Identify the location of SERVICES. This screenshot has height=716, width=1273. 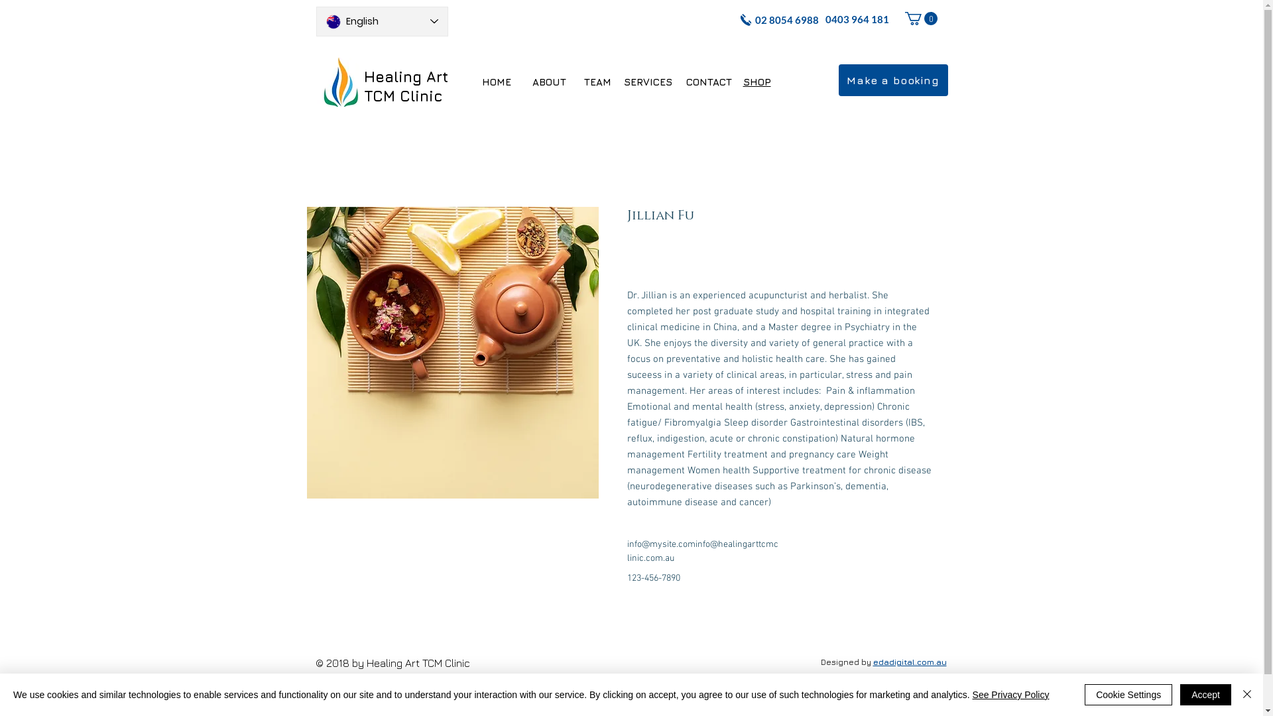
(647, 84).